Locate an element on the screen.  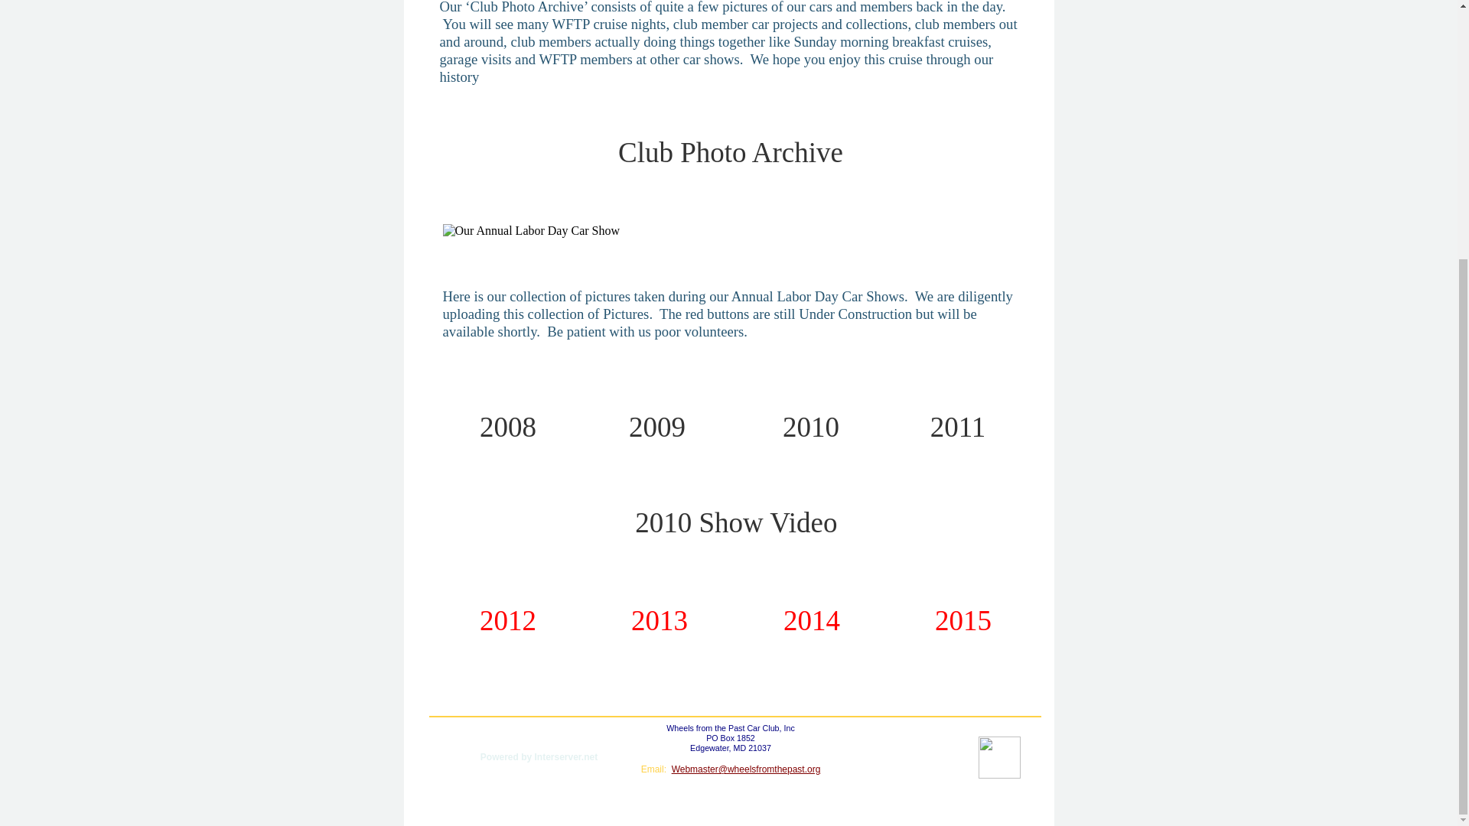
2012 is located at coordinates (508, 619).